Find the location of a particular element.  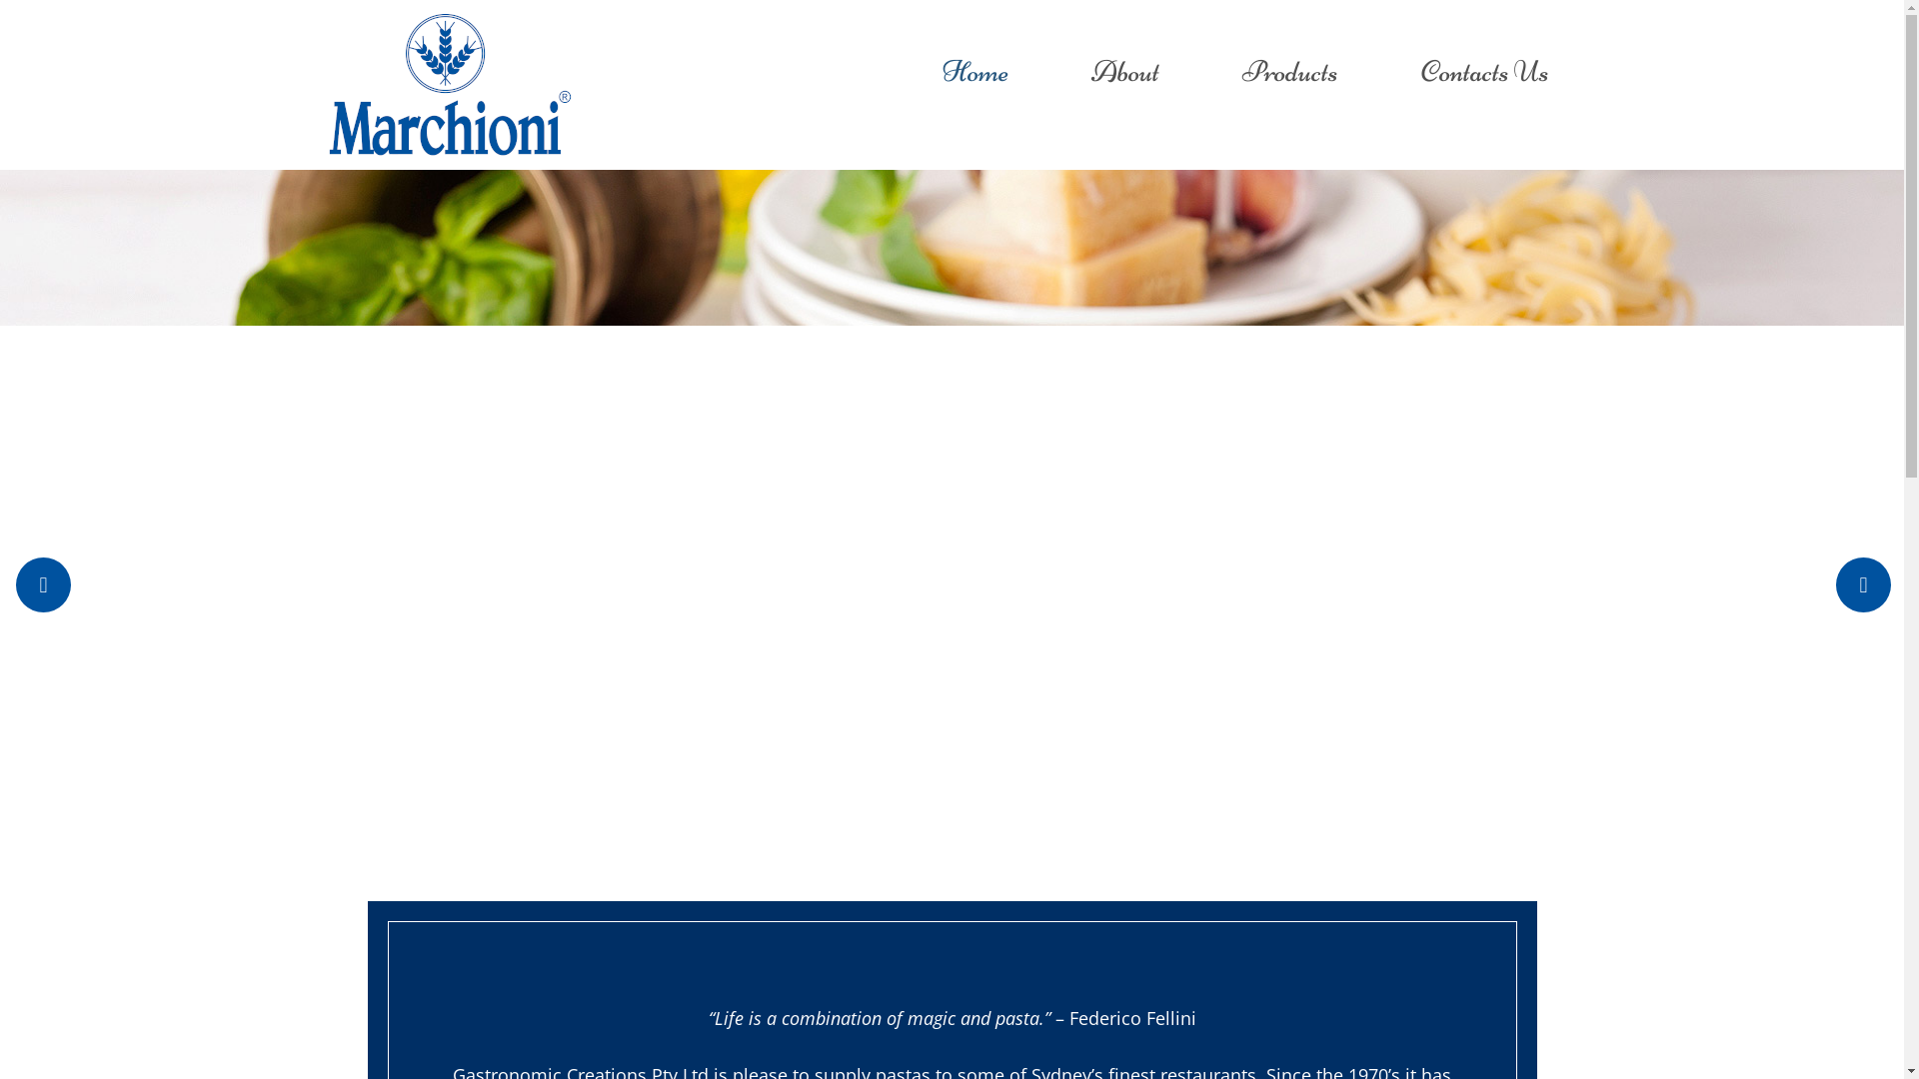

Home is located at coordinates (975, 74).